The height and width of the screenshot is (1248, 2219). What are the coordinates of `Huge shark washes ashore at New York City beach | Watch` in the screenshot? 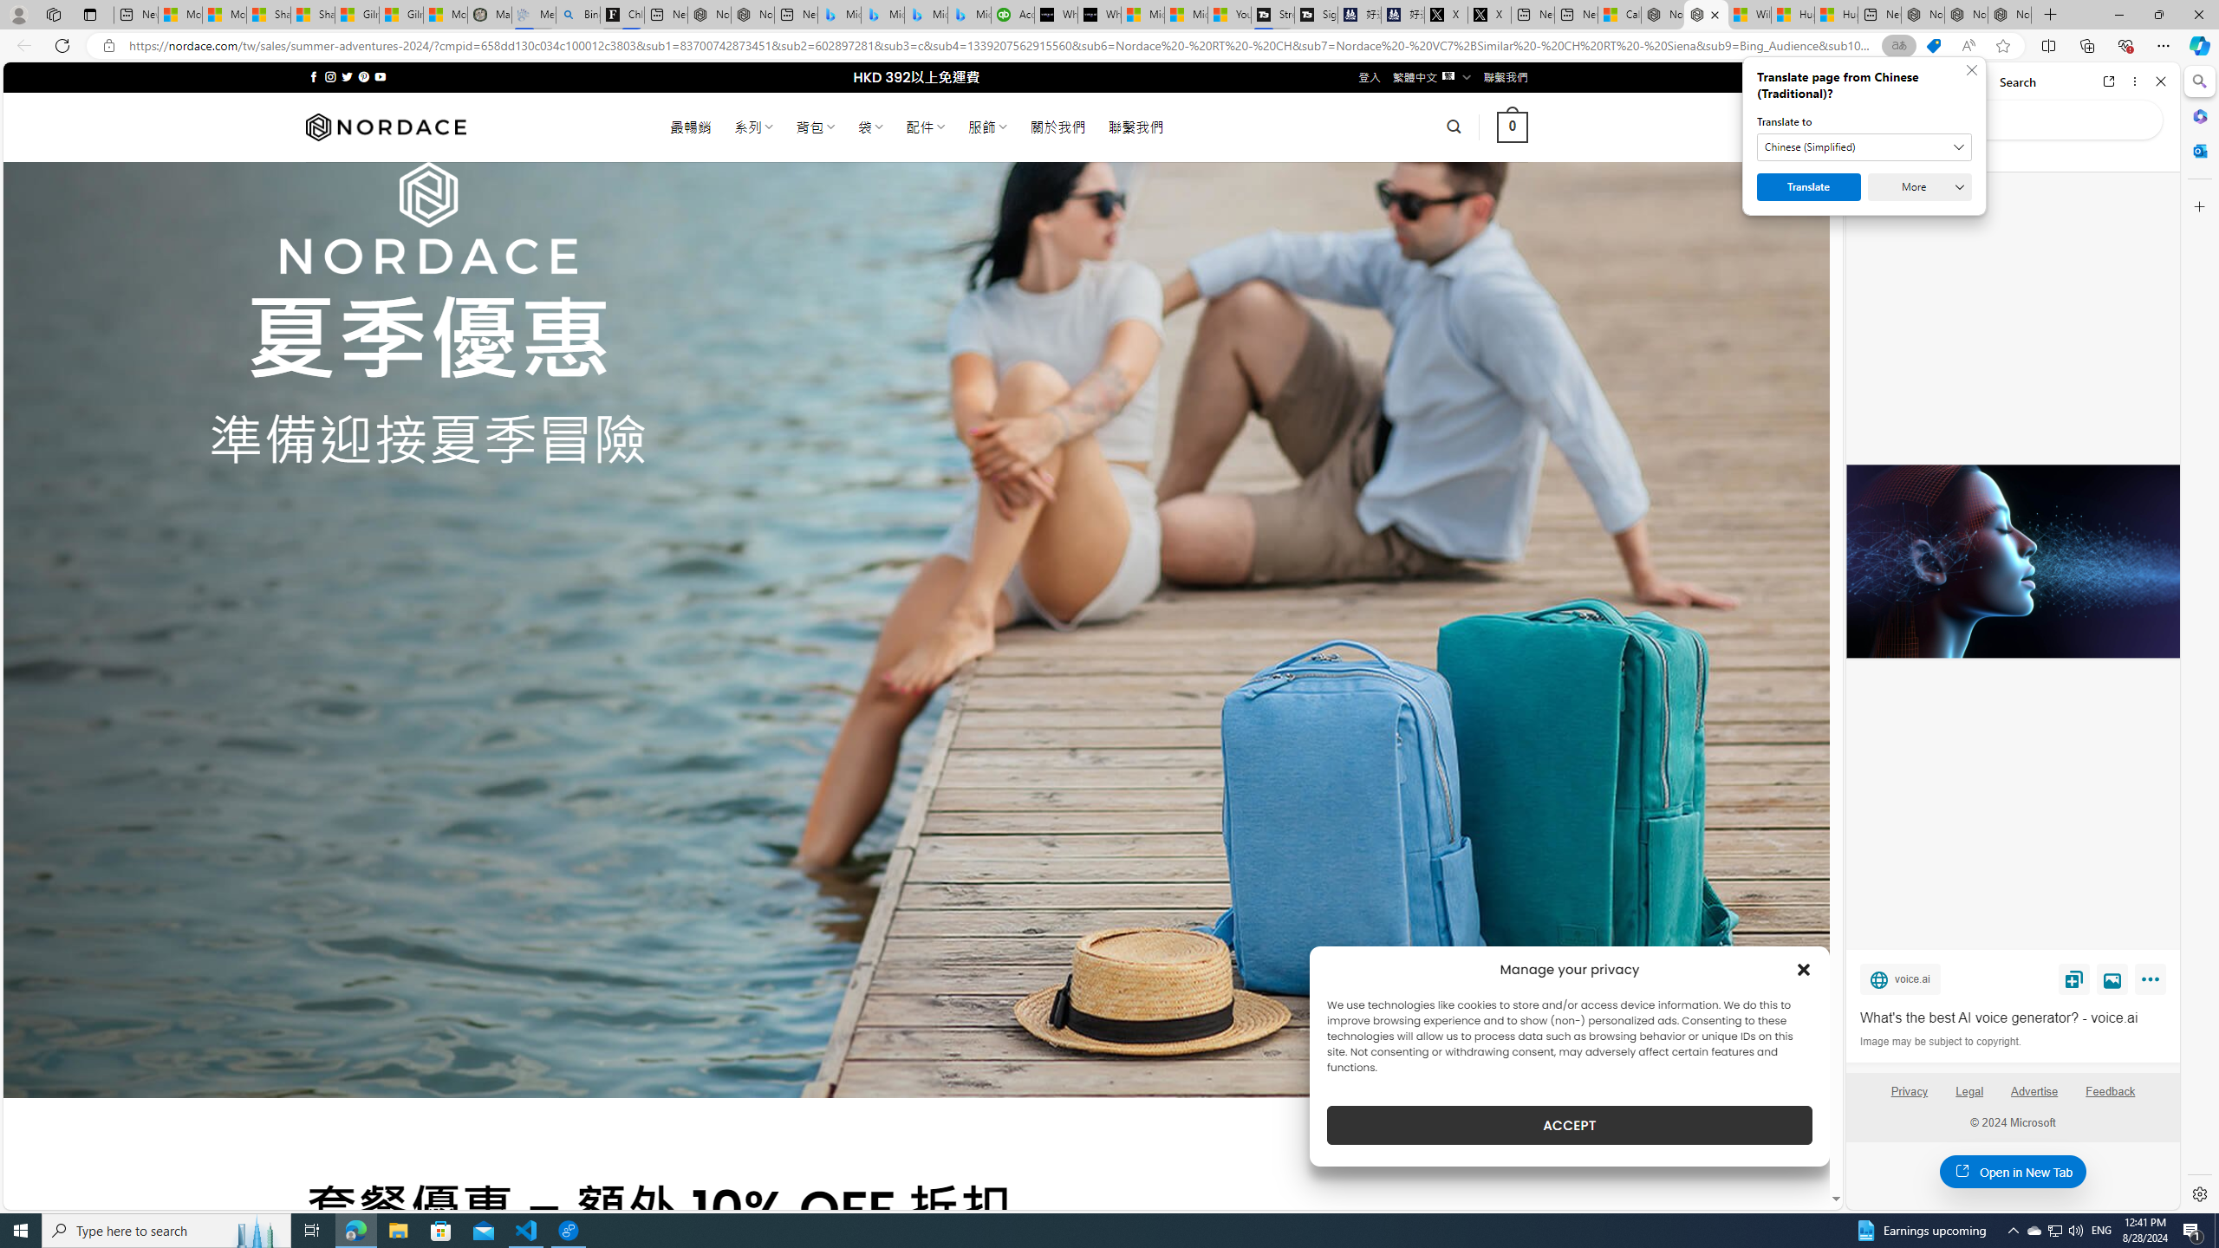 It's located at (1836, 15).